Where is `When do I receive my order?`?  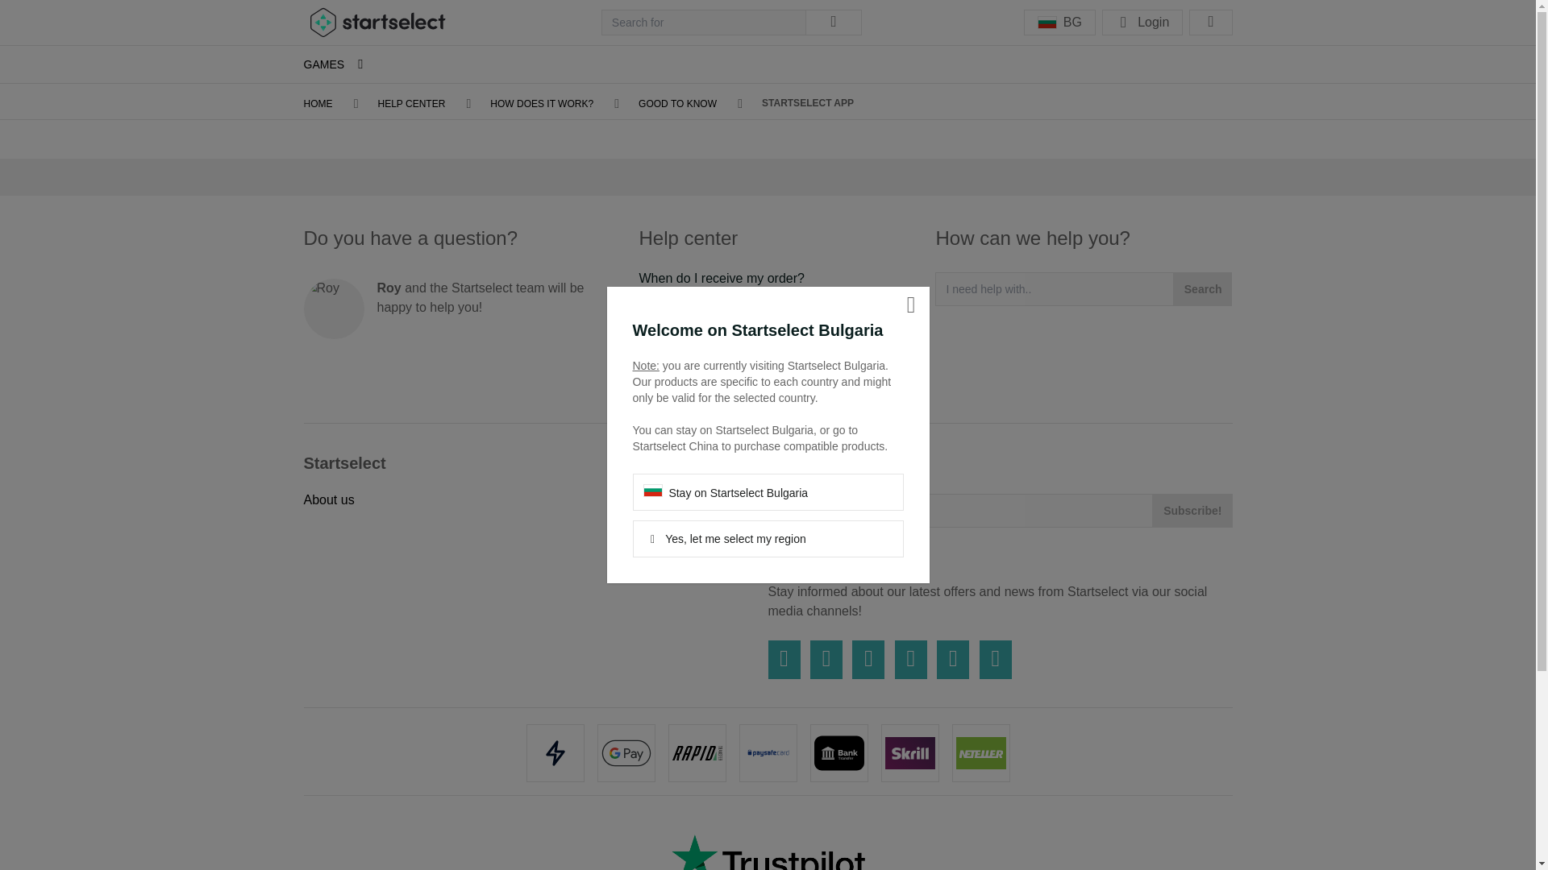 When do I receive my order? is located at coordinates (721, 278).